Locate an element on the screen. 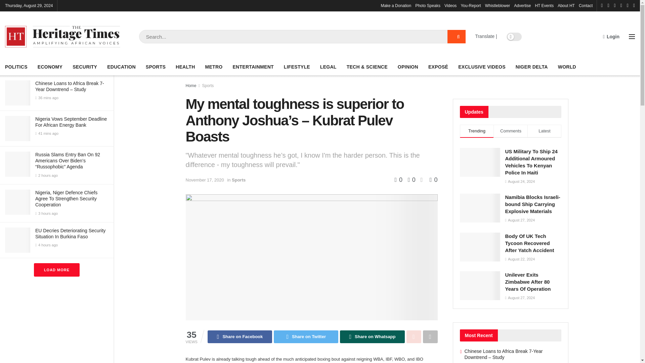 This screenshot has height=363, width=645. Contact is located at coordinates (586, 5).